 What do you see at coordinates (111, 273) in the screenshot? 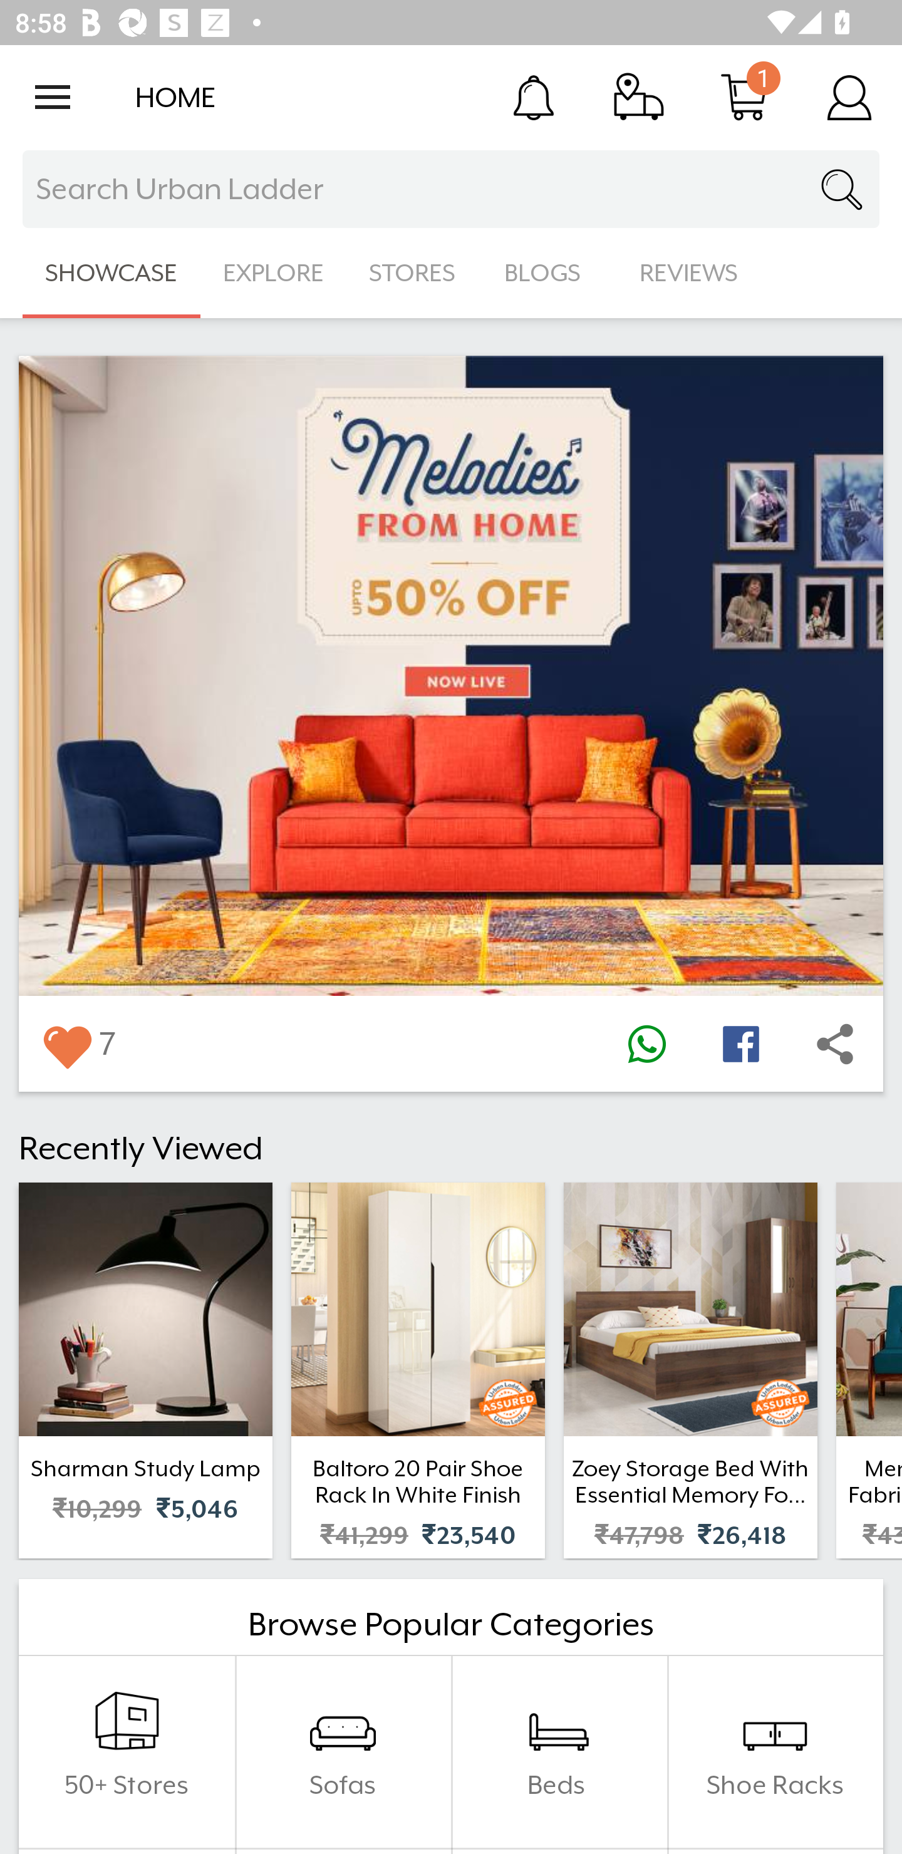
I see `SHOWCASE` at bounding box center [111, 273].